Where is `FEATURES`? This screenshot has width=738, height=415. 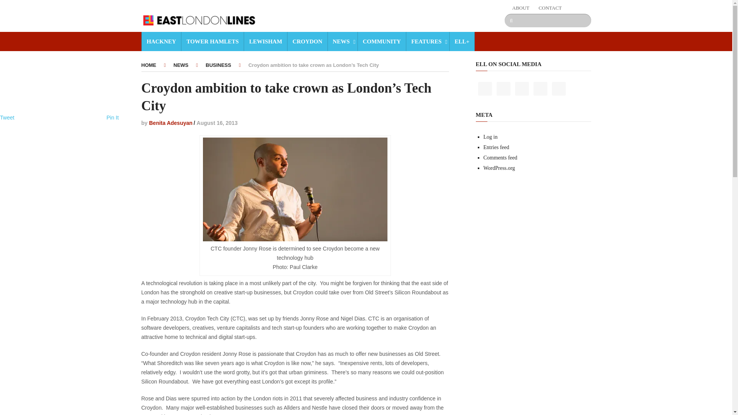 FEATURES is located at coordinates (427, 41).